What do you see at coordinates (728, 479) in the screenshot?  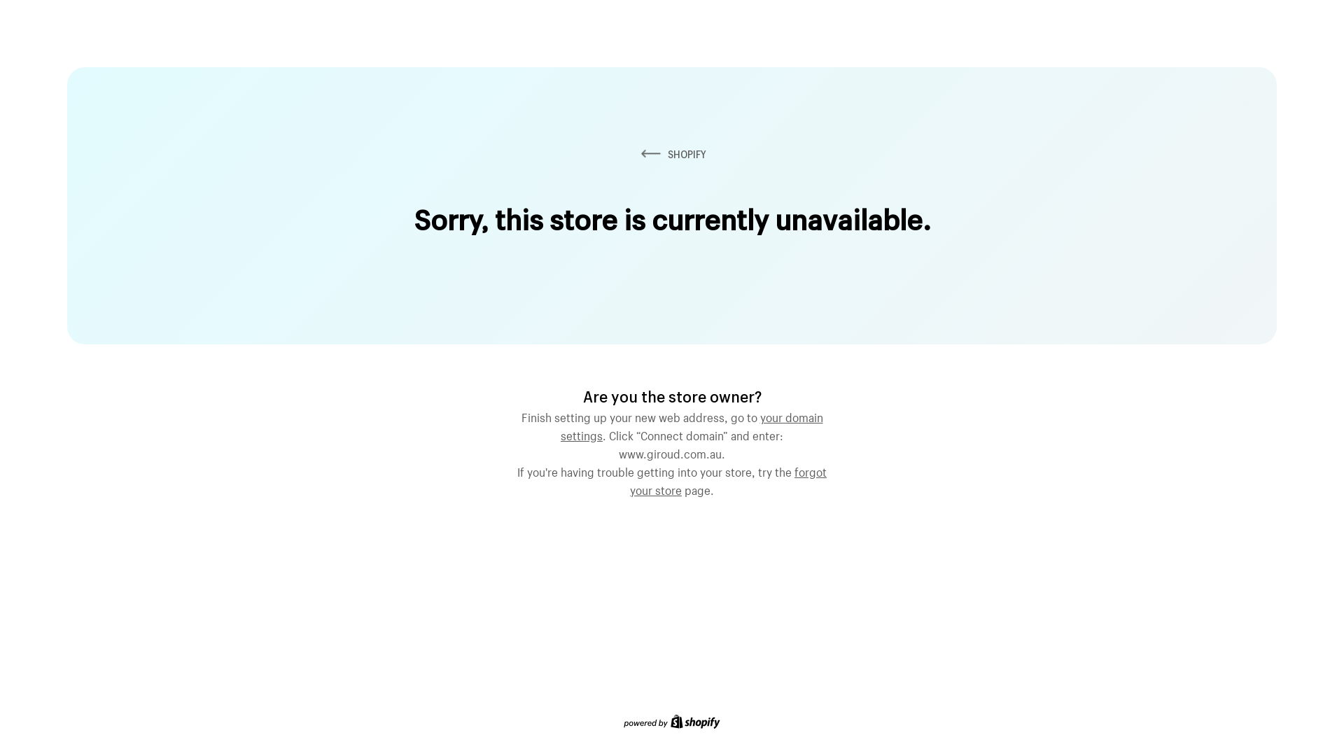 I see `forgot your store` at bounding box center [728, 479].